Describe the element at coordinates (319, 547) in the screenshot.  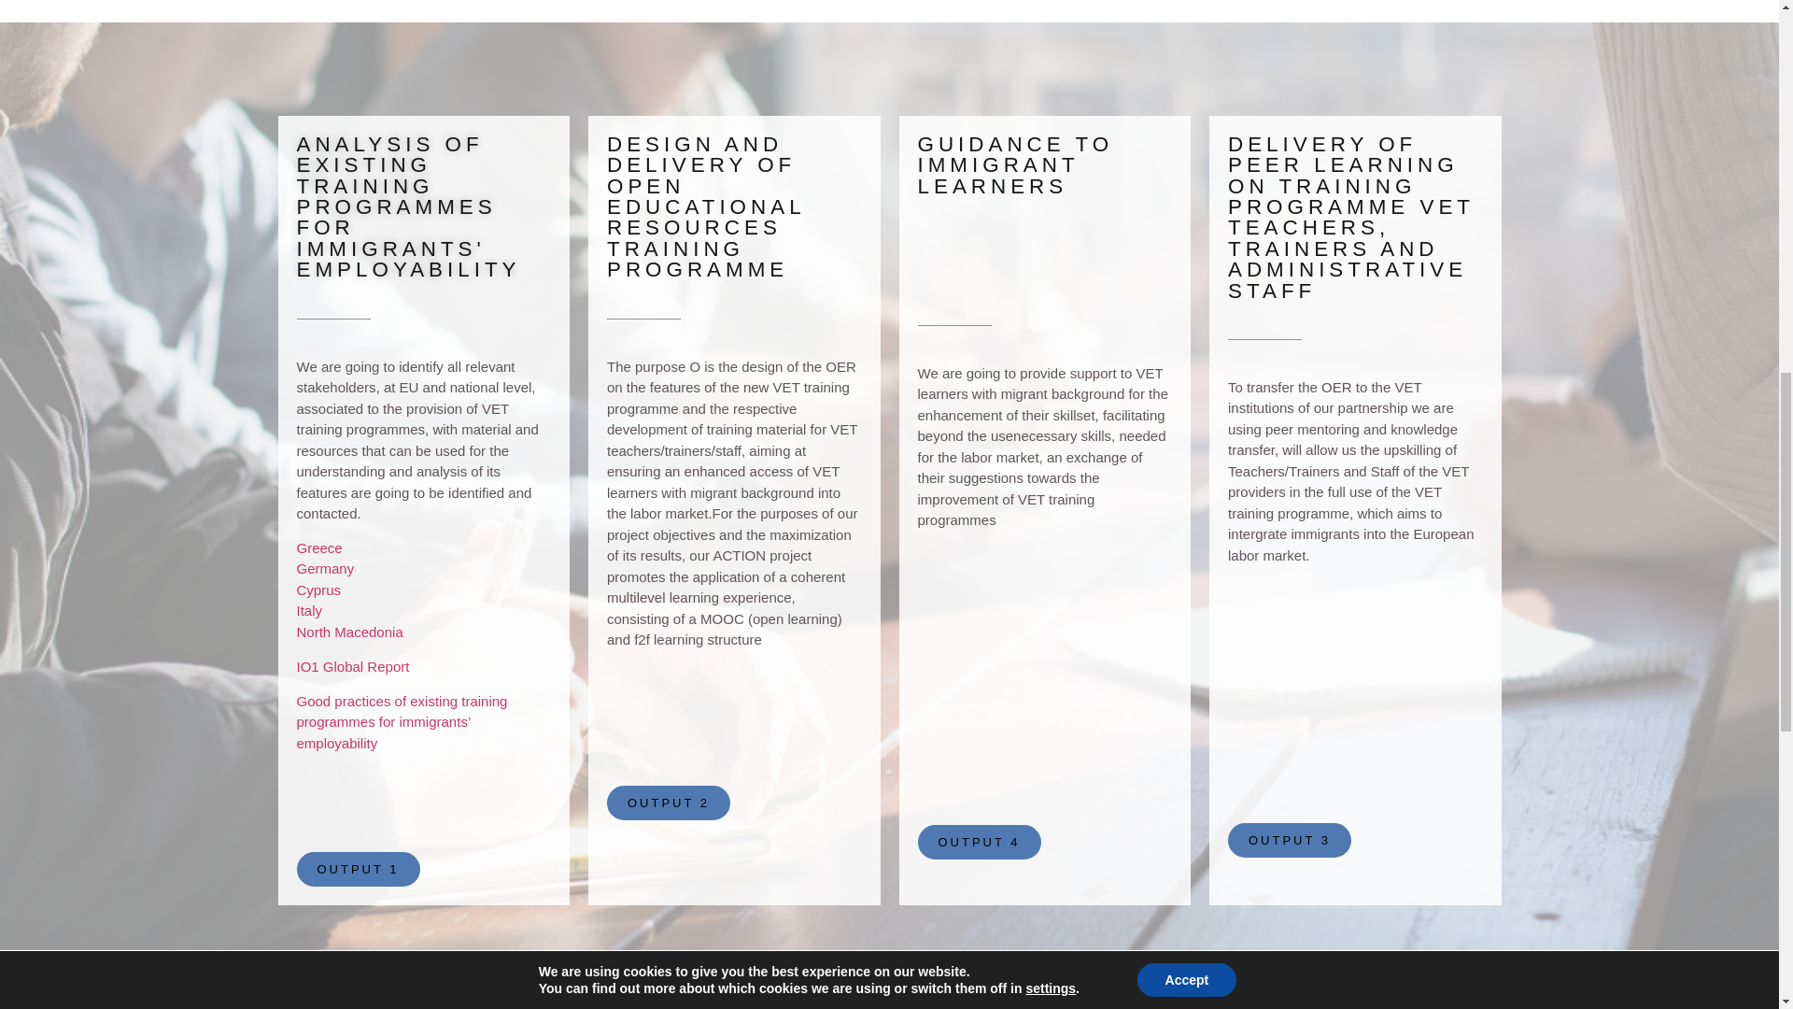
I see `Greece` at that location.